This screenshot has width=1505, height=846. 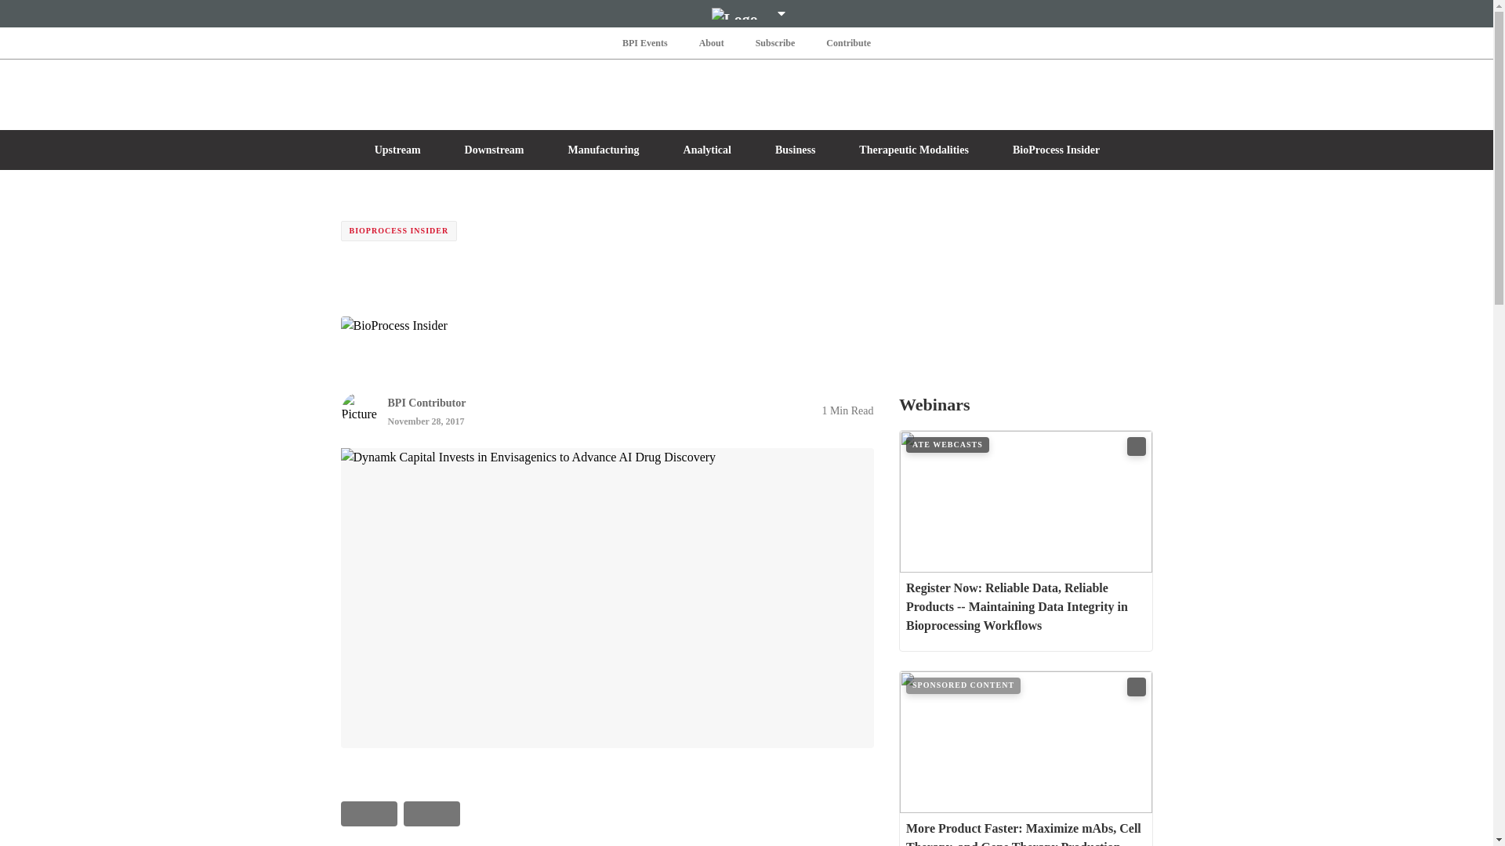 What do you see at coordinates (776, 42) in the screenshot?
I see `Subscribe` at bounding box center [776, 42].